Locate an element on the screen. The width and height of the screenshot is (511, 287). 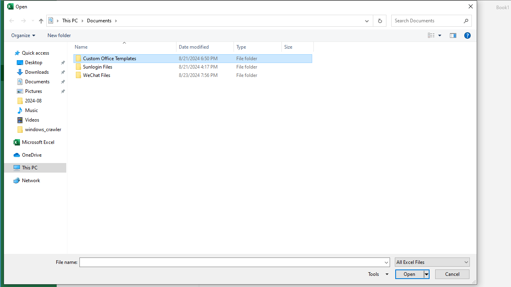
Address: Documents is located at coordinates (203, 20).